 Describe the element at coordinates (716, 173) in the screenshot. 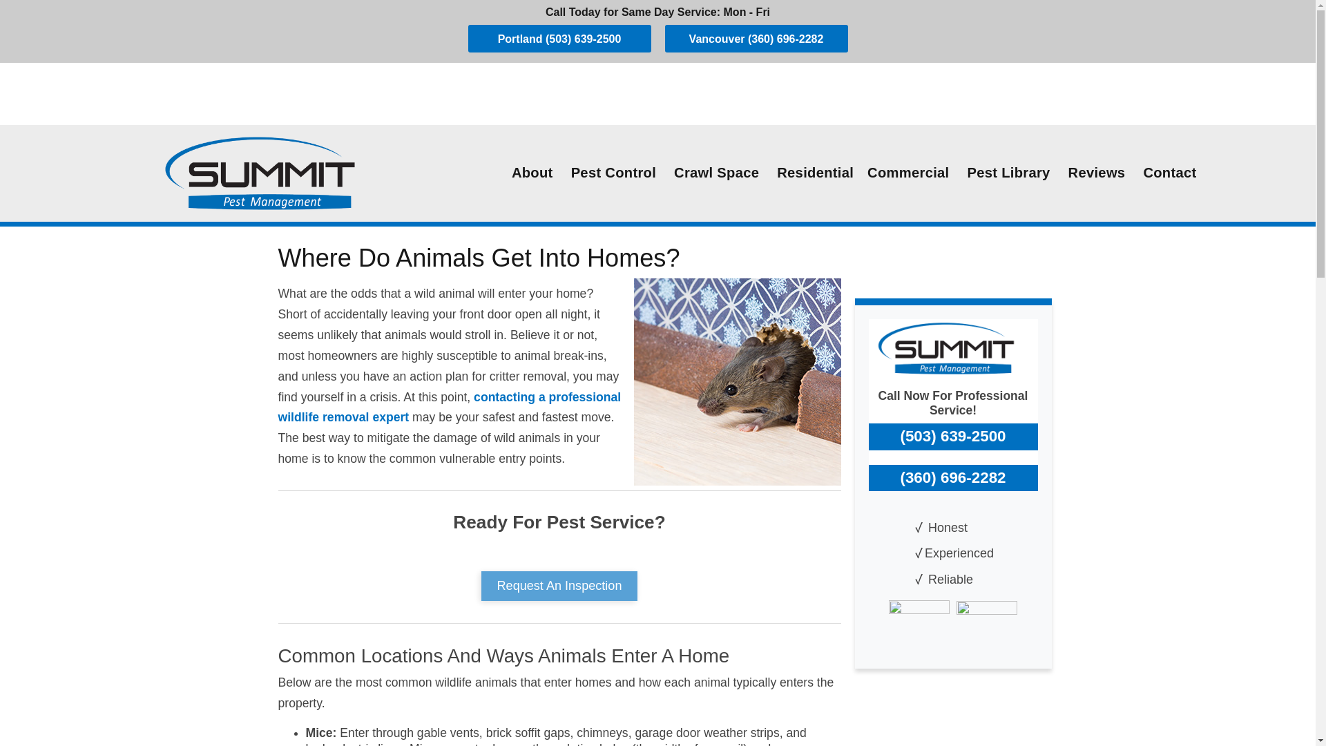

I see `Crawl Space` at that location.